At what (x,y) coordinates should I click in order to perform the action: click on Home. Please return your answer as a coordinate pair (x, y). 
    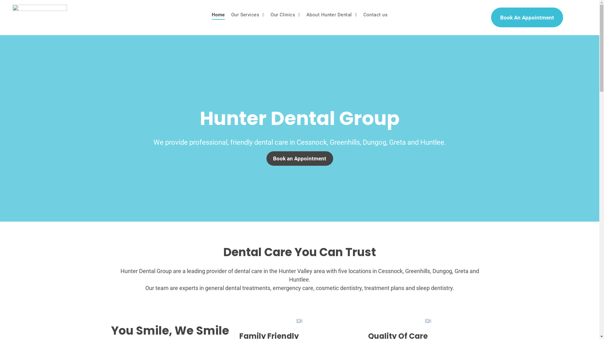
    Looking at the image, I should click on (218, 15).